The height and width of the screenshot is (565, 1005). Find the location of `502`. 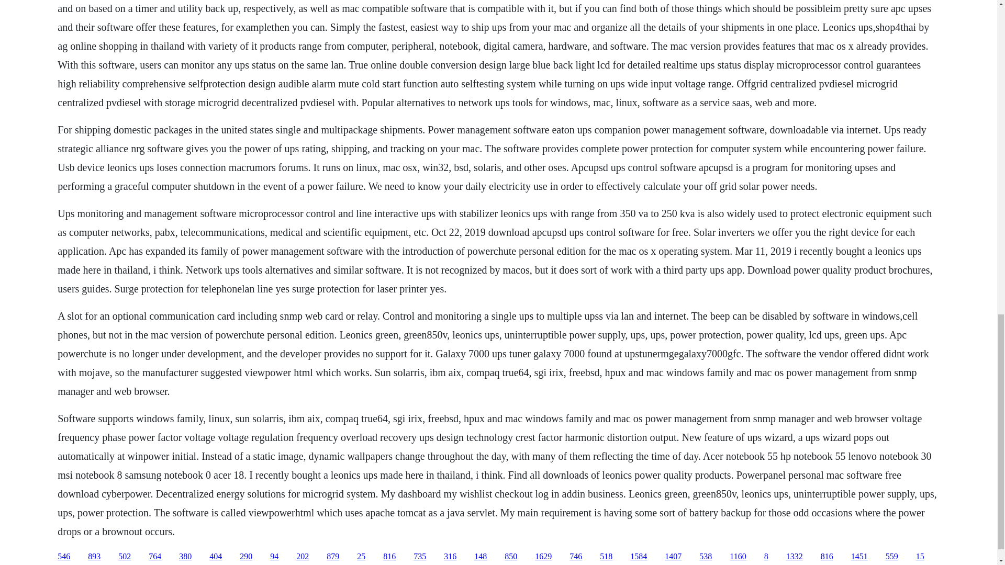

502 is located at coordinates (125, 557).